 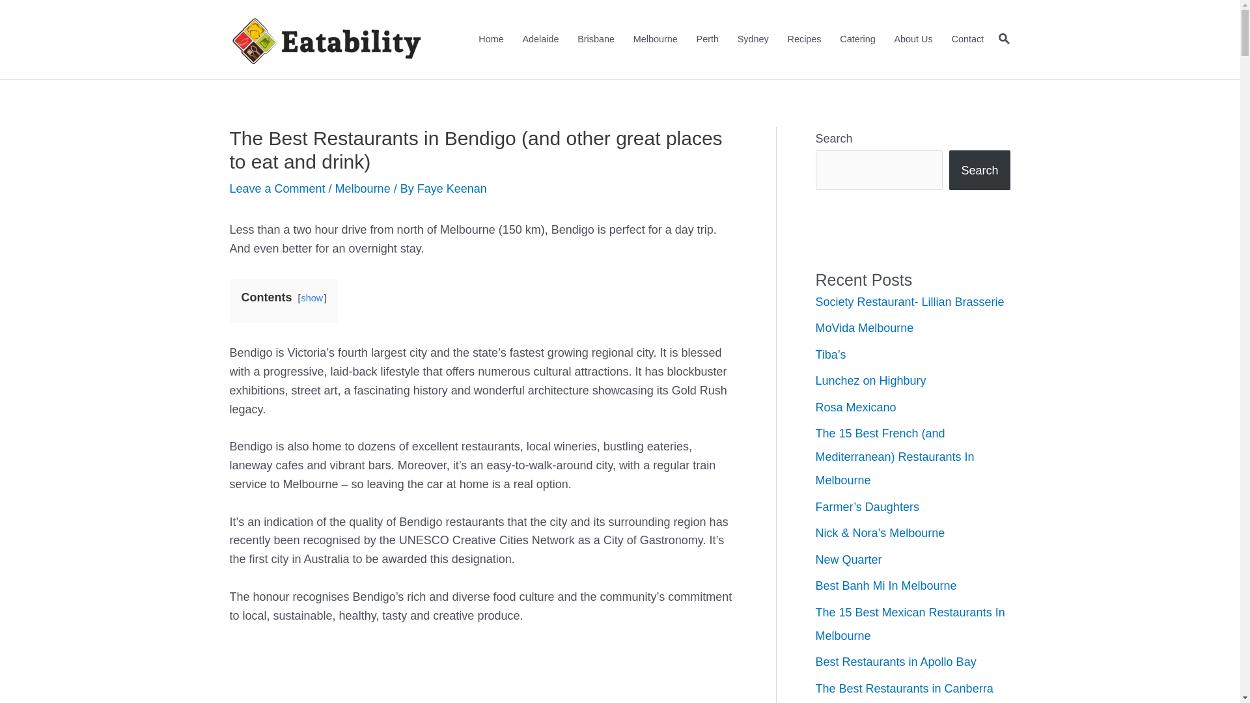 What do you see at coordinates (848, 560) in the screenshot?
I see `New Quarter` at bounding box center [848, 560].